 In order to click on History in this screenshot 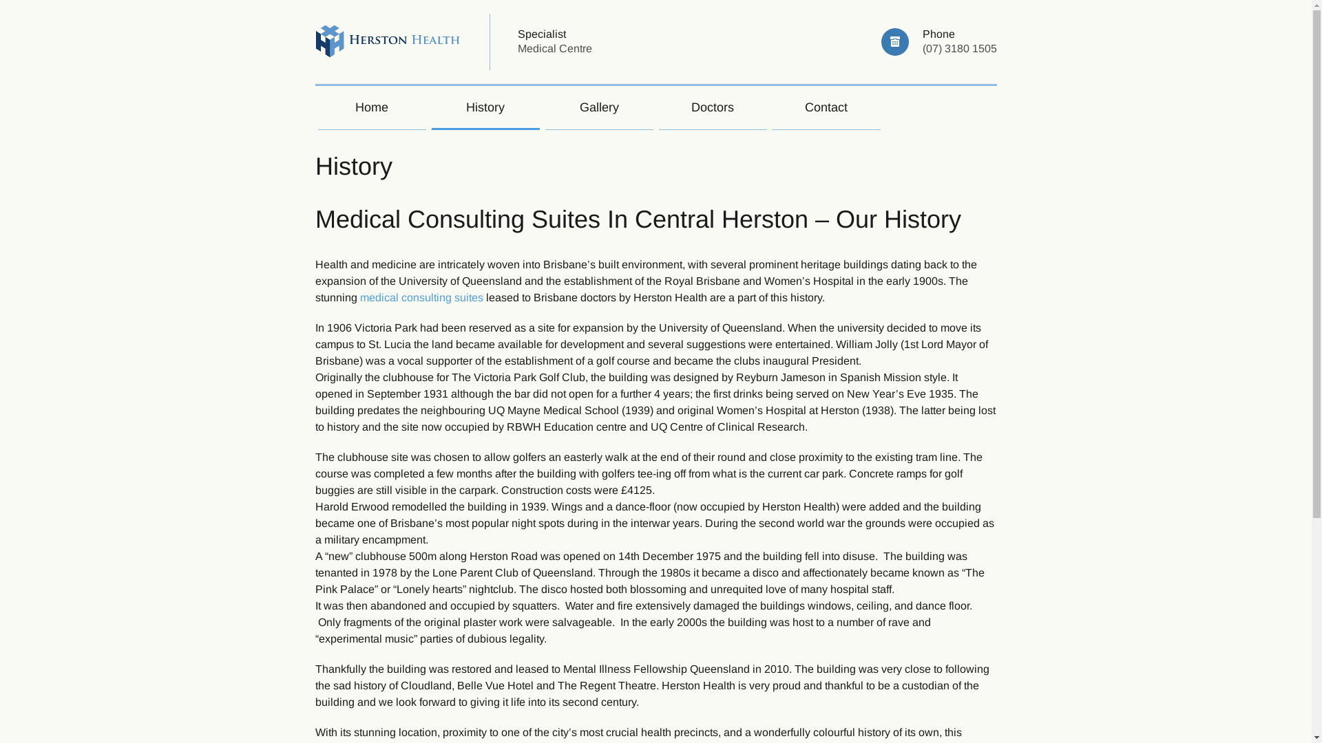, I will do `click(485, 108)`.